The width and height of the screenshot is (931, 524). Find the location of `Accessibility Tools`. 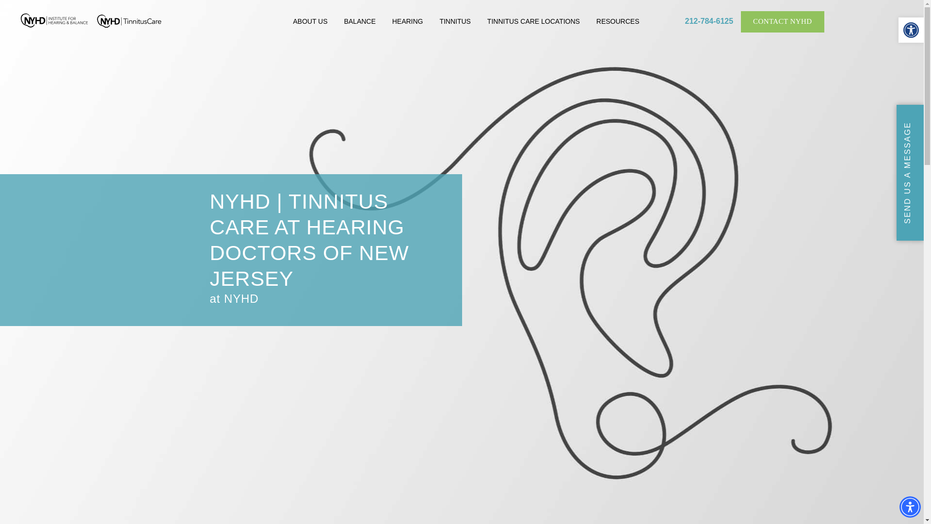

Accessibility Tools is located at coordinates (911, 30).